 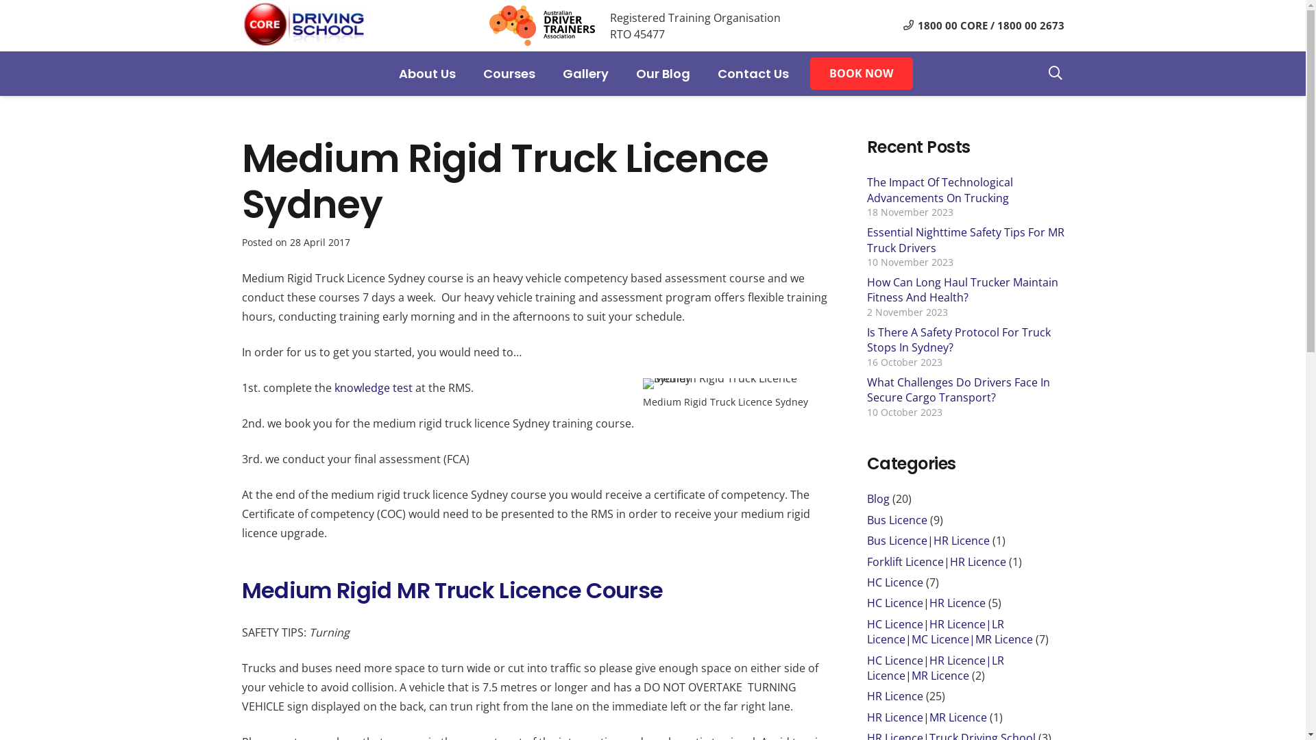 I want to click on Forklift Licence|HR Licence, so click(x=936, y=562).